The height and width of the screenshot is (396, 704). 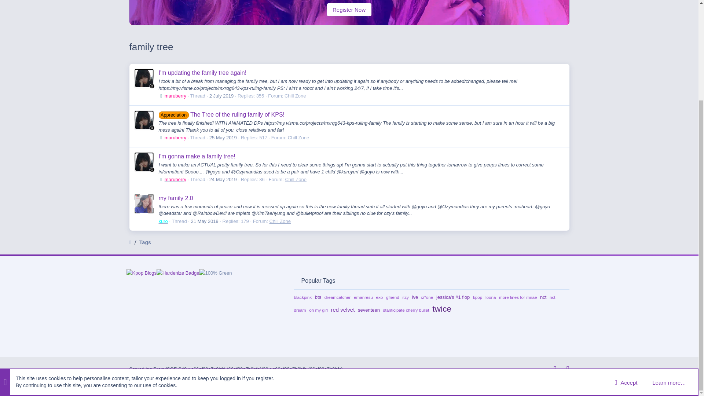 What do you see at coordinates (565, 369) in the screenshot?
I see `Twitter` at bounding box center [565, 369].